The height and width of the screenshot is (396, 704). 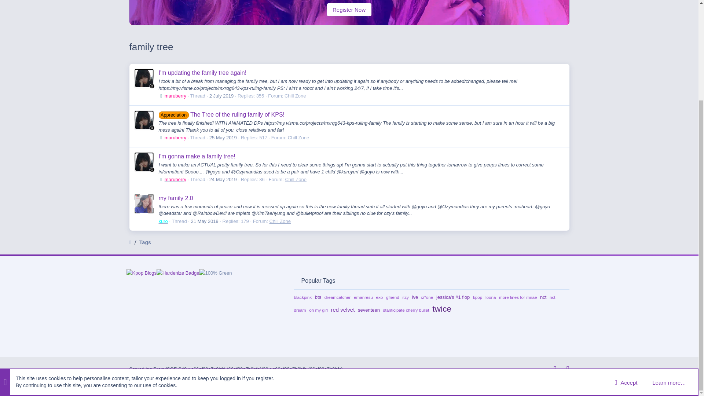 What do you see at coordinates (565, 369) in the screenshot?
I see `Twitter` at bounding box center [565, 369].